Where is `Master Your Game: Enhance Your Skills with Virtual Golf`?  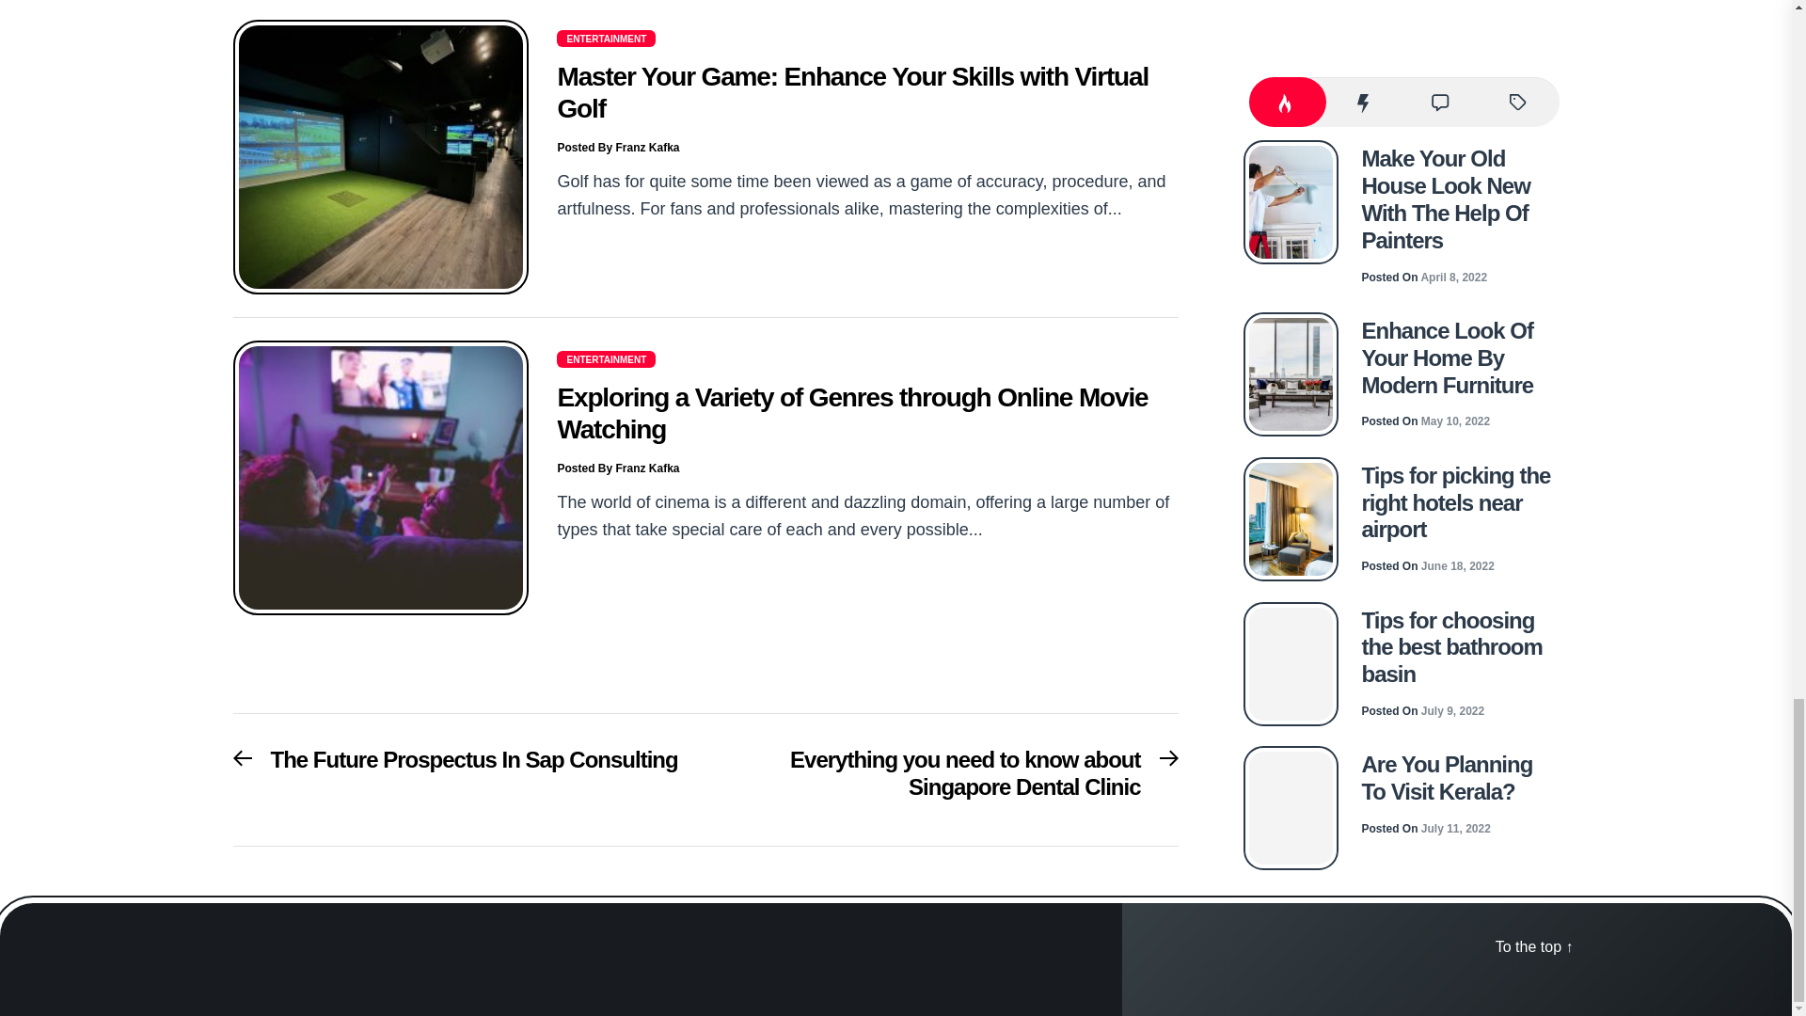 Master Your Game: Enhance Your Skills with Virtual Golf is located at coordinates (617, 148).